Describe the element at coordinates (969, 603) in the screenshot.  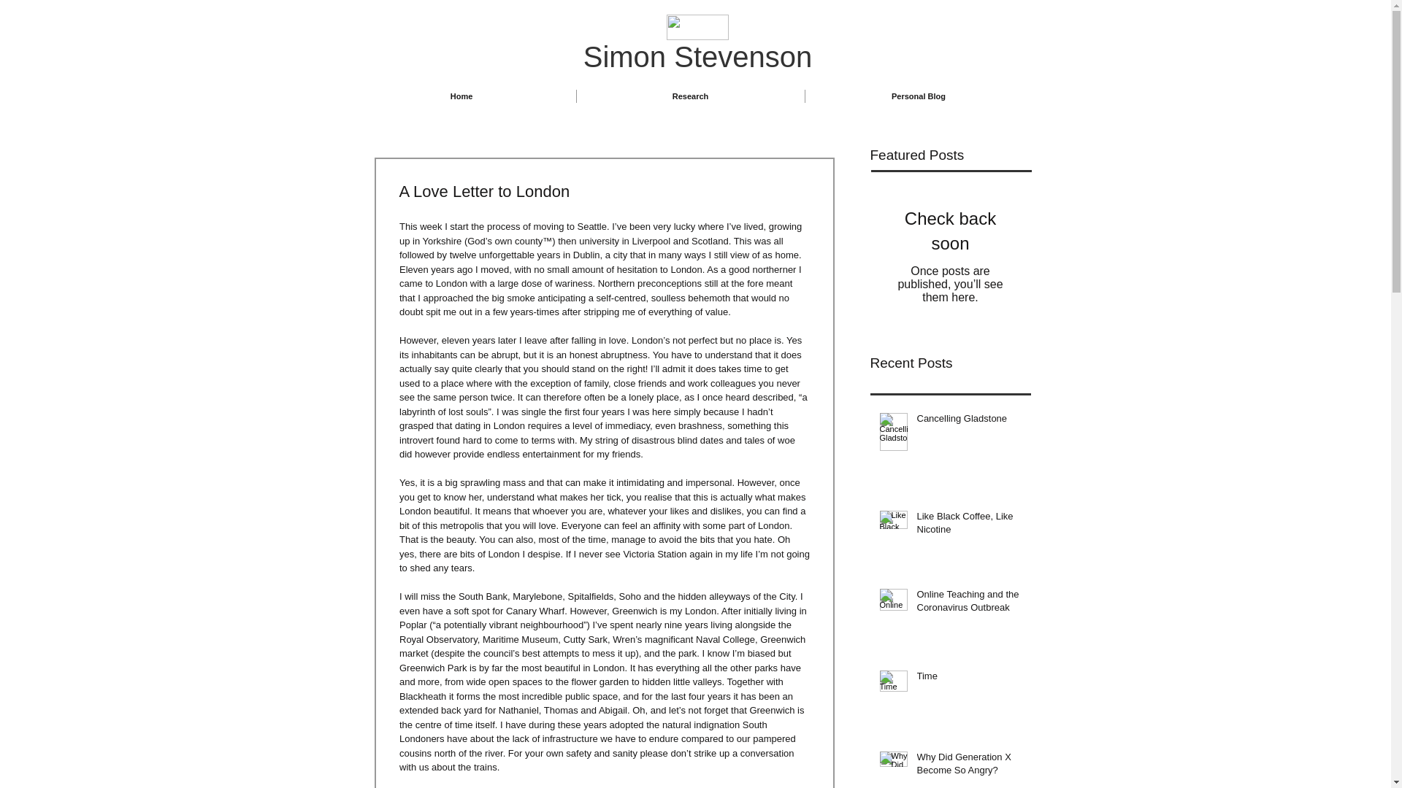
I see `Online Teaching and the Coronavirus Outbreak` at that location.